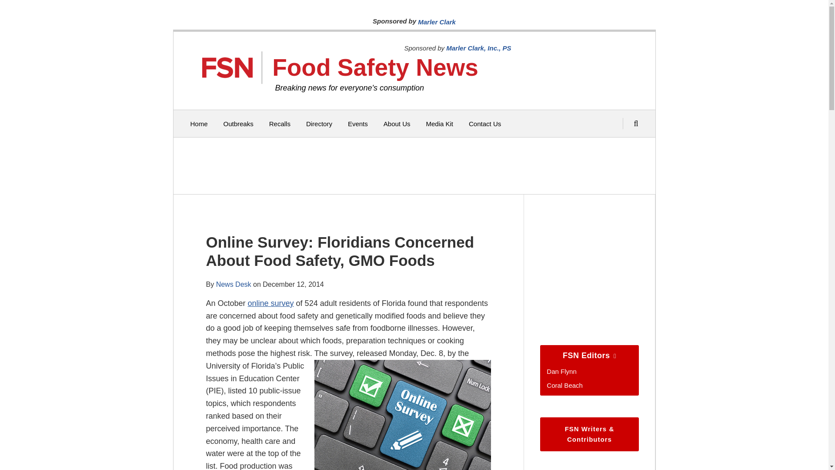  Describe the element at coordinates (397, 124) in the screenshot. I see `About Us` at that location.